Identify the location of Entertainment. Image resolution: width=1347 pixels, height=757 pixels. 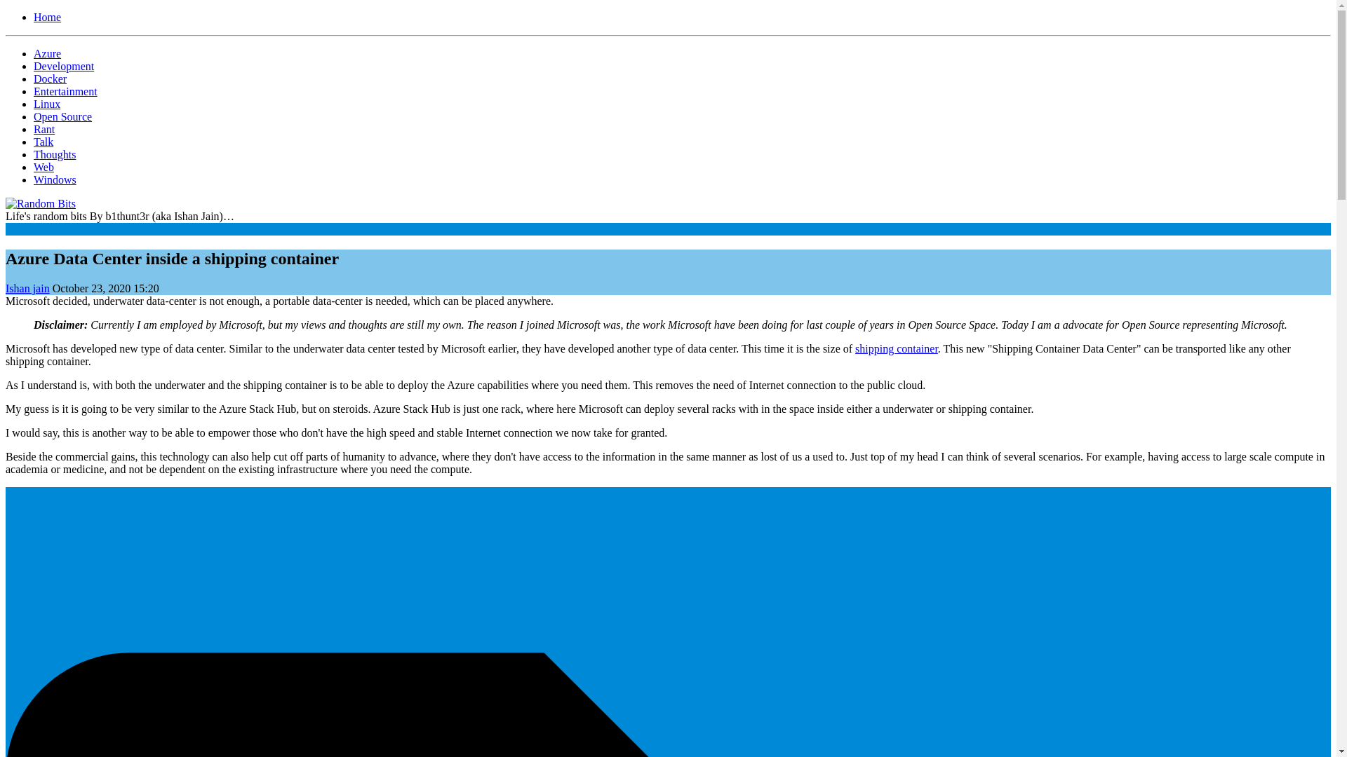
(65, 91).